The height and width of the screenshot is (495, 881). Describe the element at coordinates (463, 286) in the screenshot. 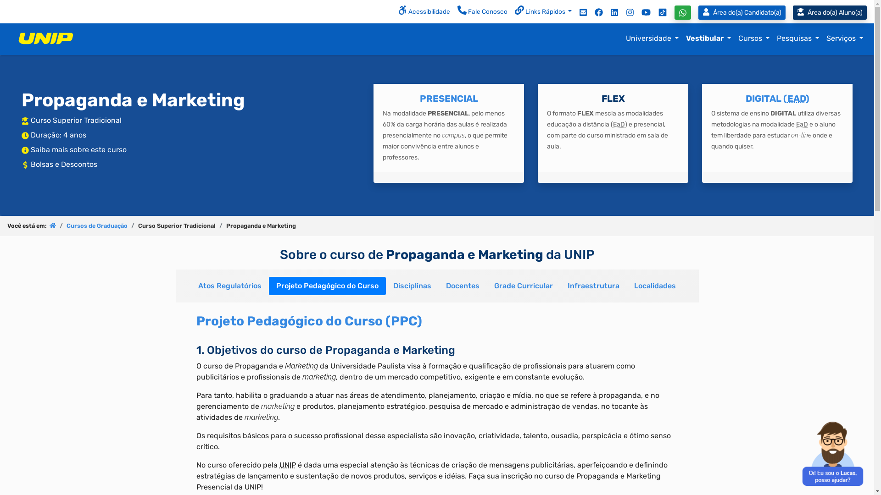

I see `Docentes` at that location.